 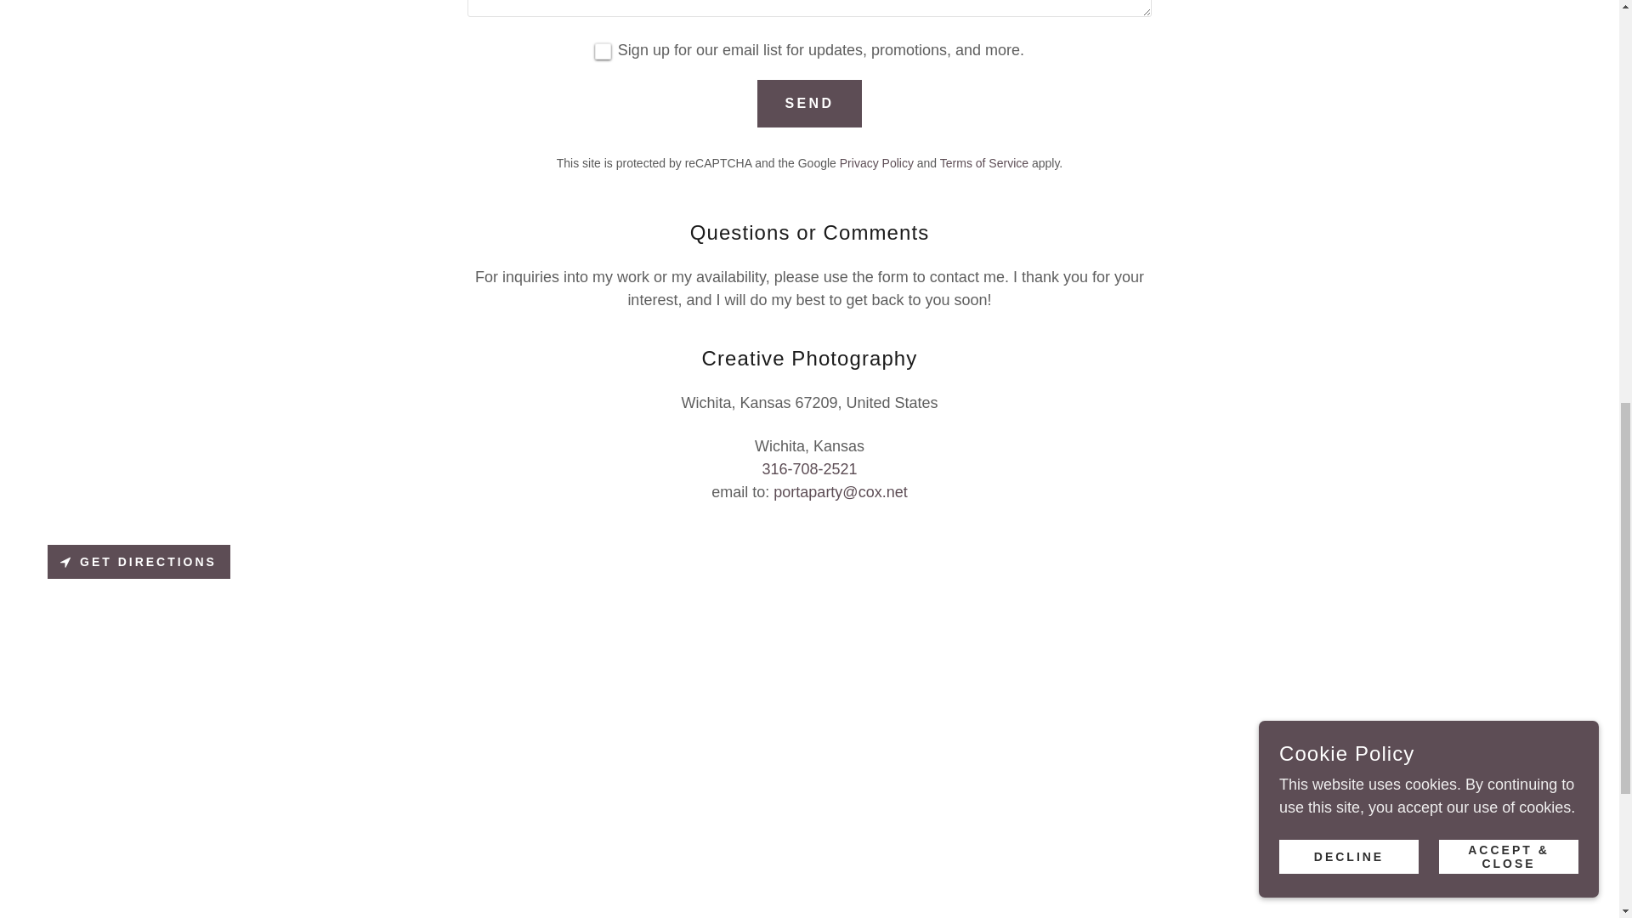 What do you see at coordinates (877, 162) in the screenshot?
I see `Privacy Policy` at bounding box center [877, 162].